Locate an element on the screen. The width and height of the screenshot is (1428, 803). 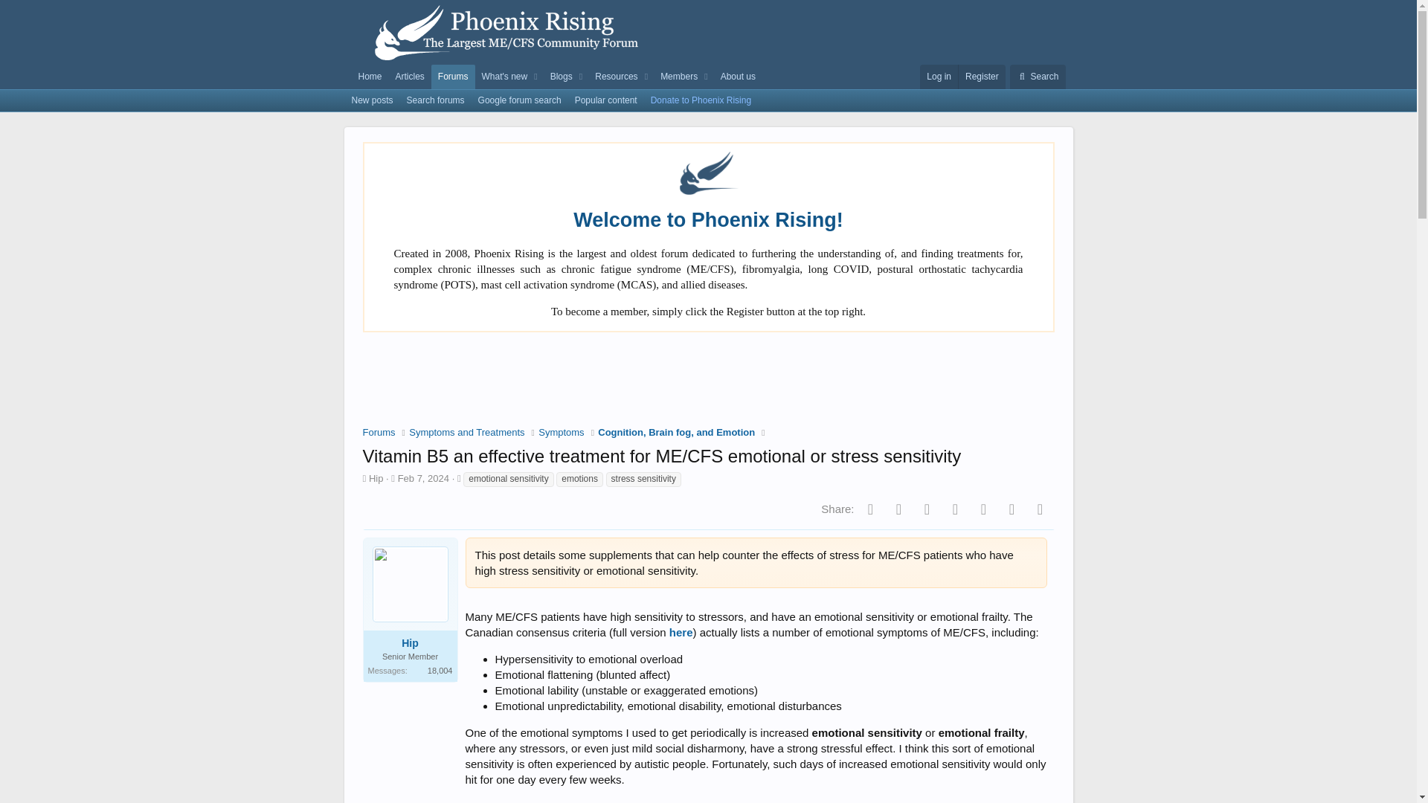
Log in is located at coordinates (939, 77).